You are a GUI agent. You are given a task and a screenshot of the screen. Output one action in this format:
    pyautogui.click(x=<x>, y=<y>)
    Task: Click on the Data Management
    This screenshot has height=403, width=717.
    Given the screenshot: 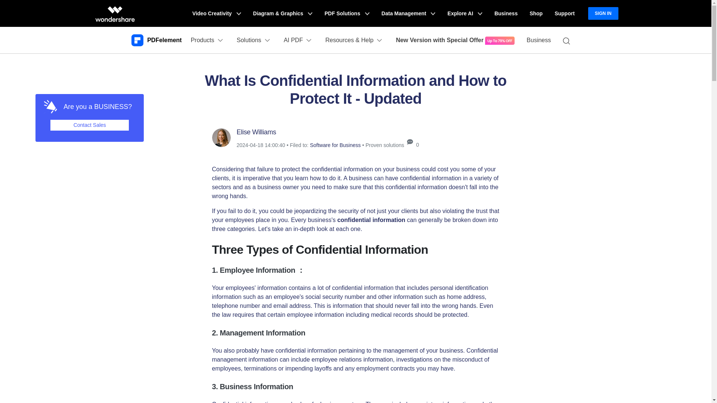 What is the action you would take?
    pyautogui.click(x=409, y=13)
    